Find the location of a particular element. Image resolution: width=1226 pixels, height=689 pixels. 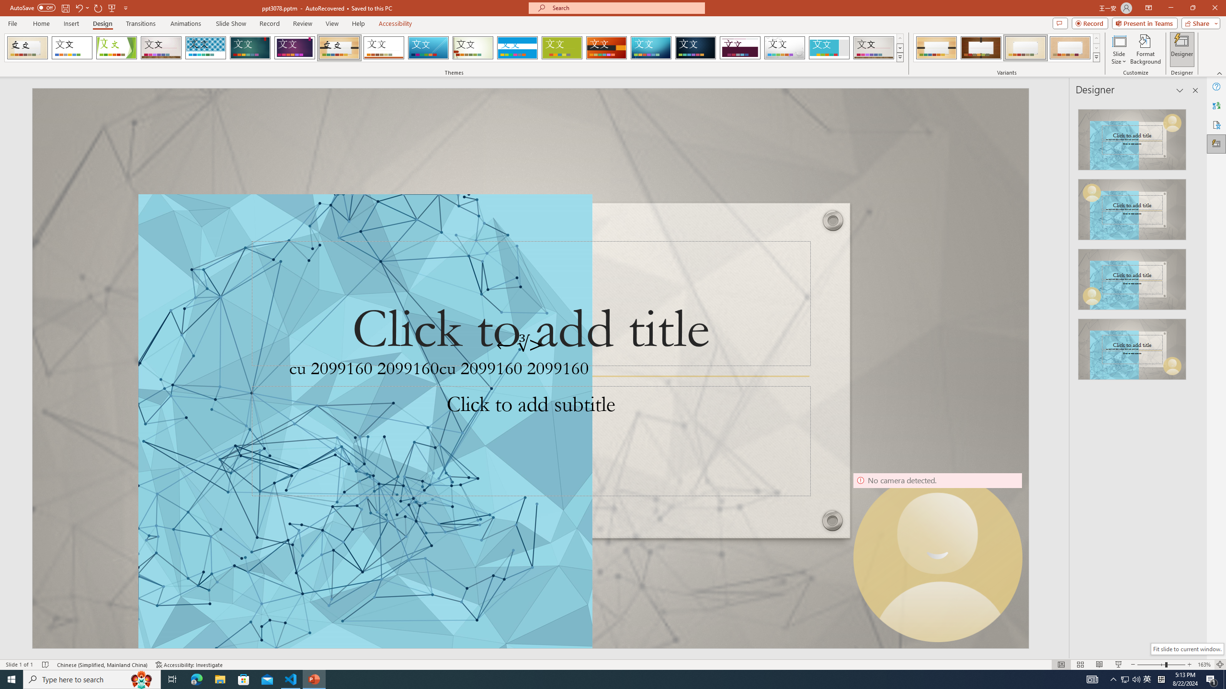

Design is located at coordinates (102, 23).